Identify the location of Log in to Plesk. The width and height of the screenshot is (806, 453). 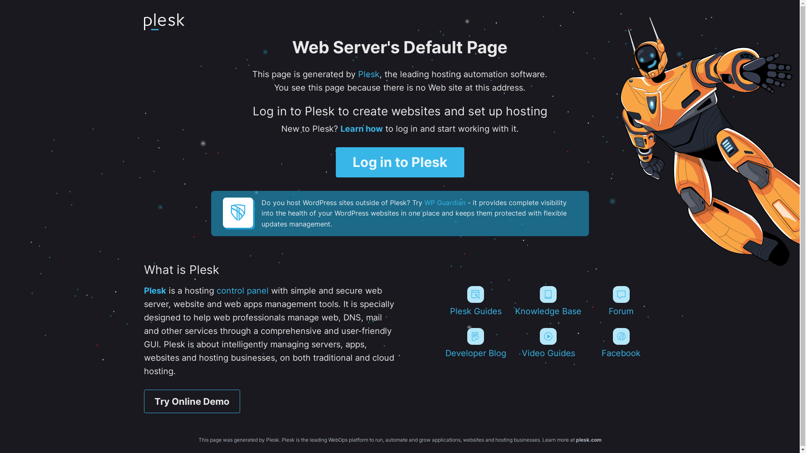
(400, 162).